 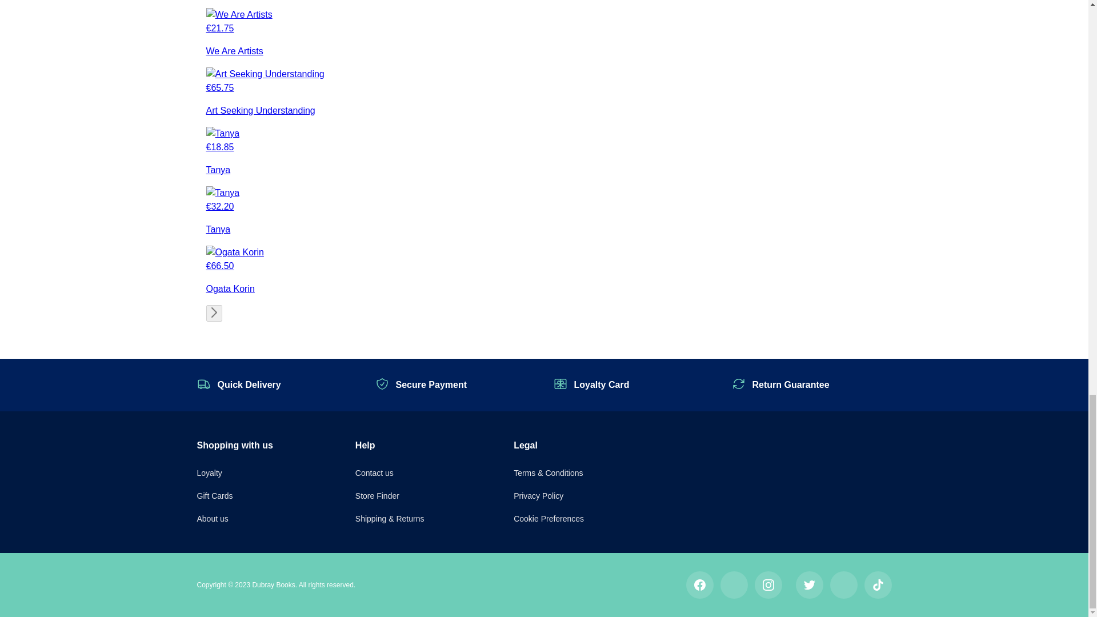 What do you see at coordinates (209, 472) in the screenshot?
I see `Loyalty` at bounding box center [209, 472].